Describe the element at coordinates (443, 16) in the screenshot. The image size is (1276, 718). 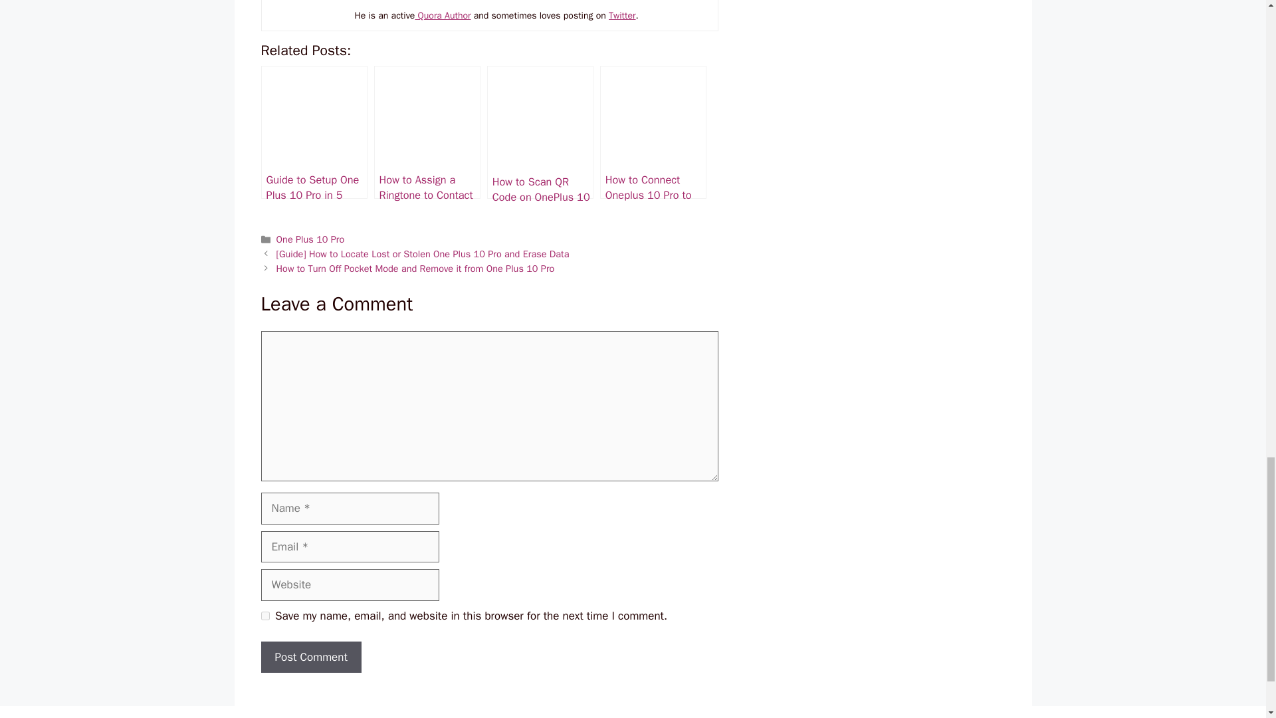
I see `Quora Author` at that location.